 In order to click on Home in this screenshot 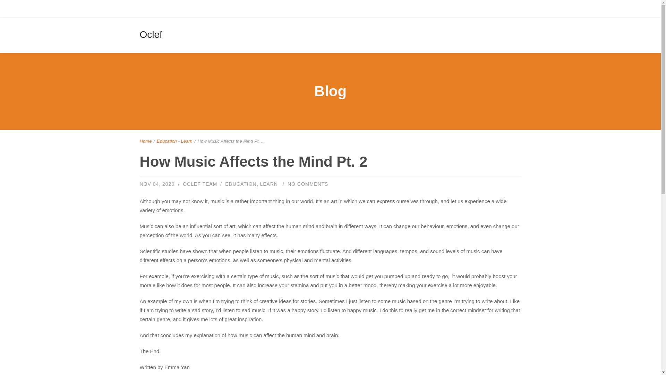, I will do `click(145, 141)`.